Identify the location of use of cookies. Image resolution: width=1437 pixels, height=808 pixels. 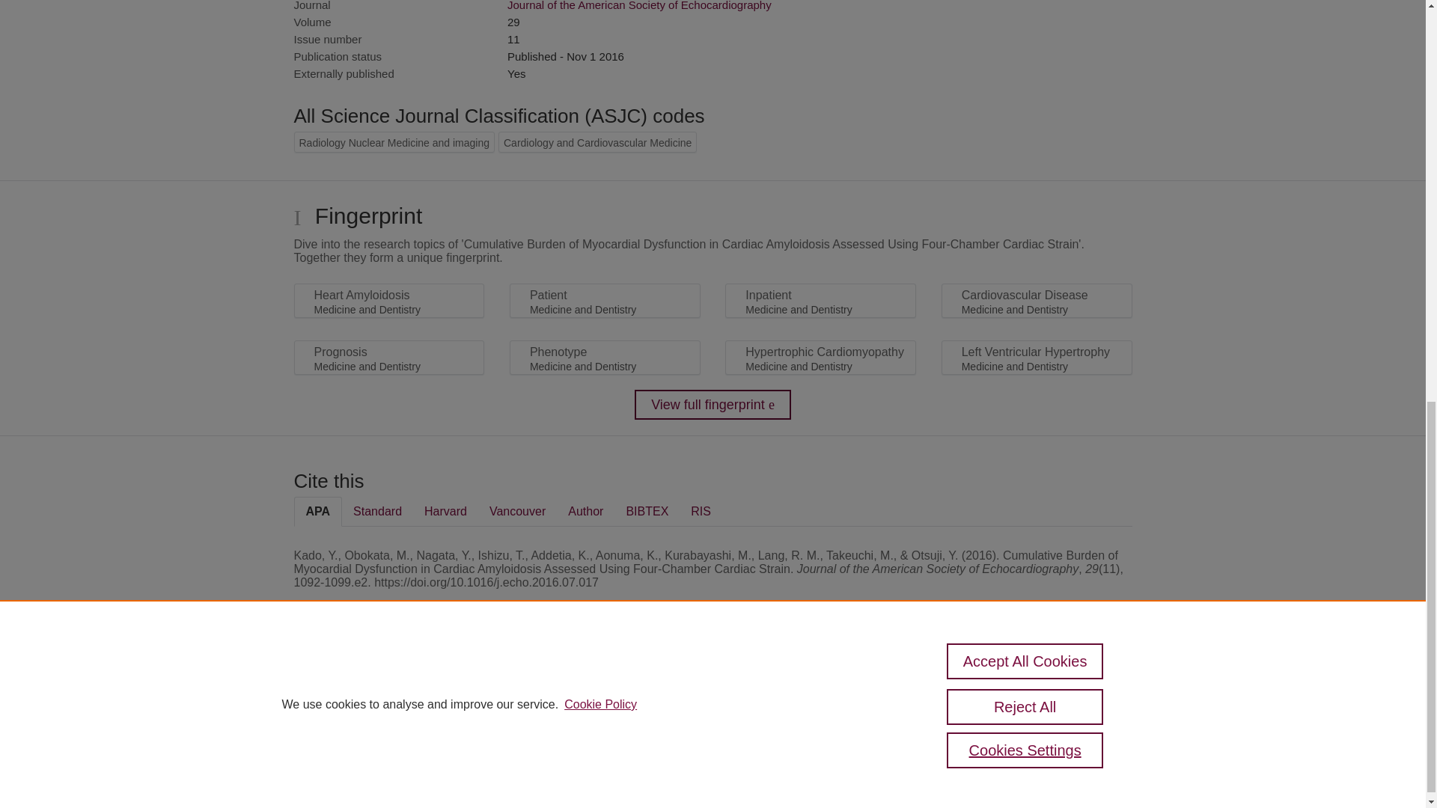
(786, 738).